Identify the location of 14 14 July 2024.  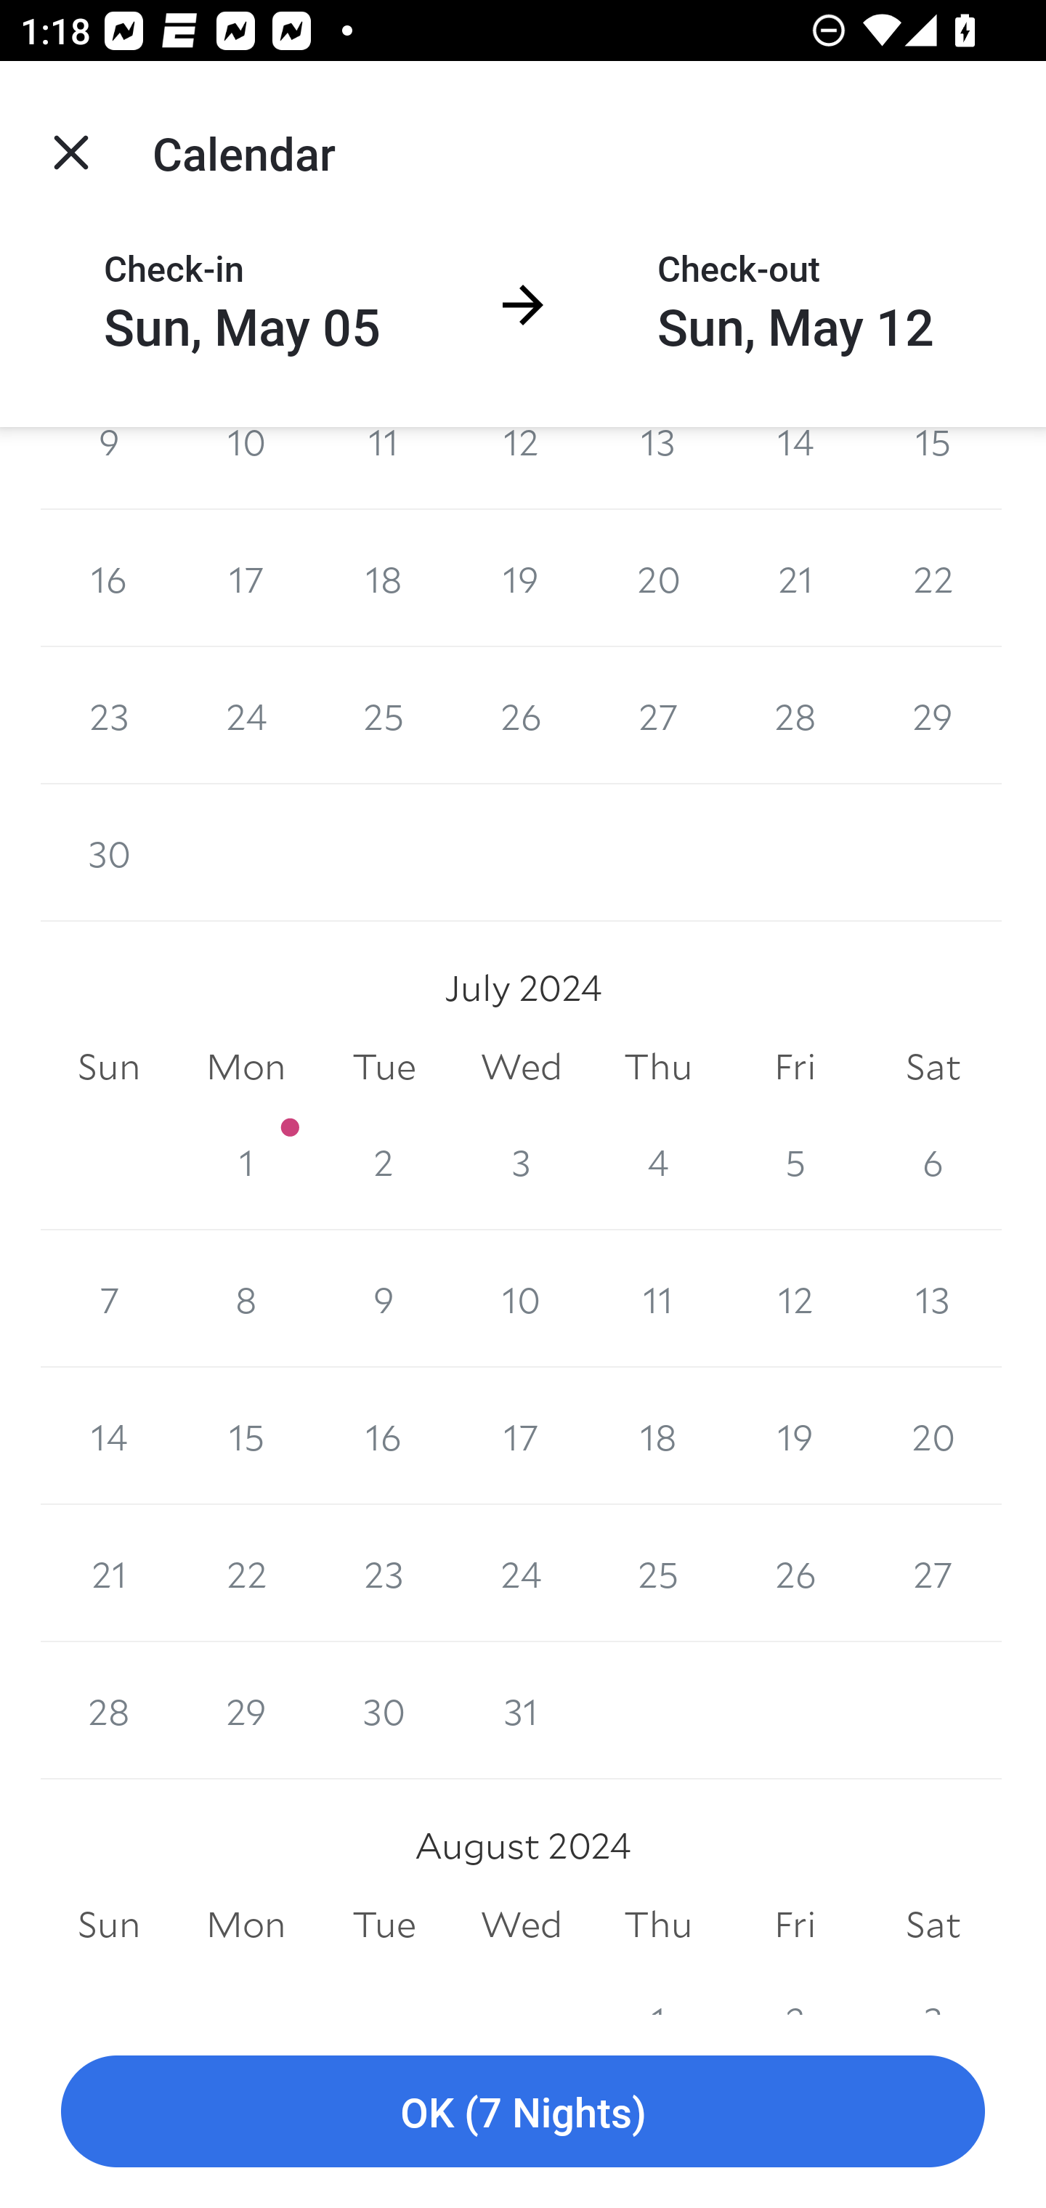
(109, 1436).